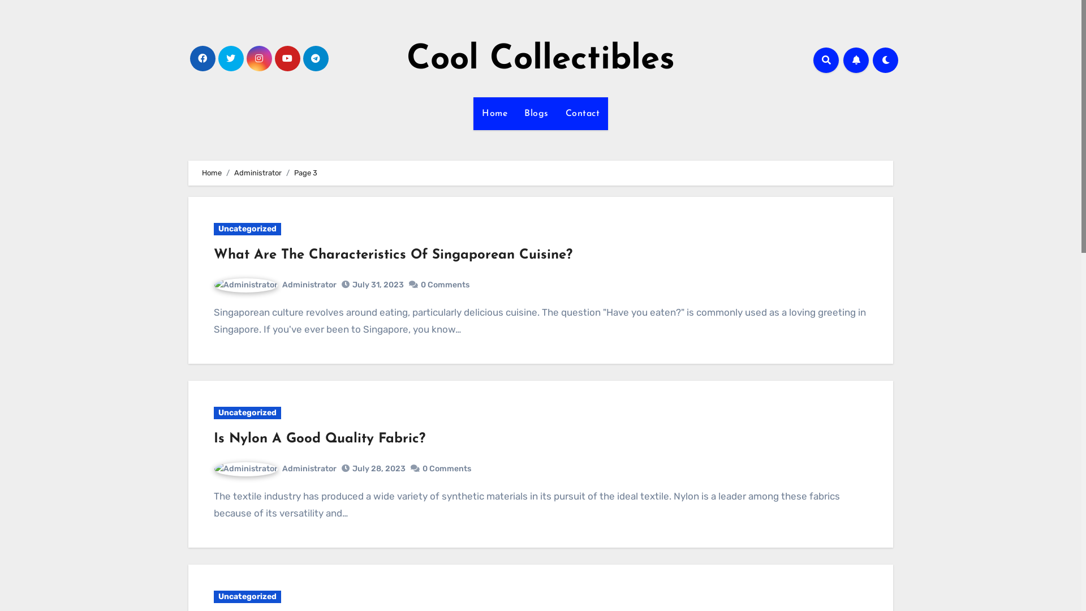 The height and width of the screenshot is (611, 1086). Describe the element at coordinates (258, 173) in the screenshot. I see `Administrator` at that location.